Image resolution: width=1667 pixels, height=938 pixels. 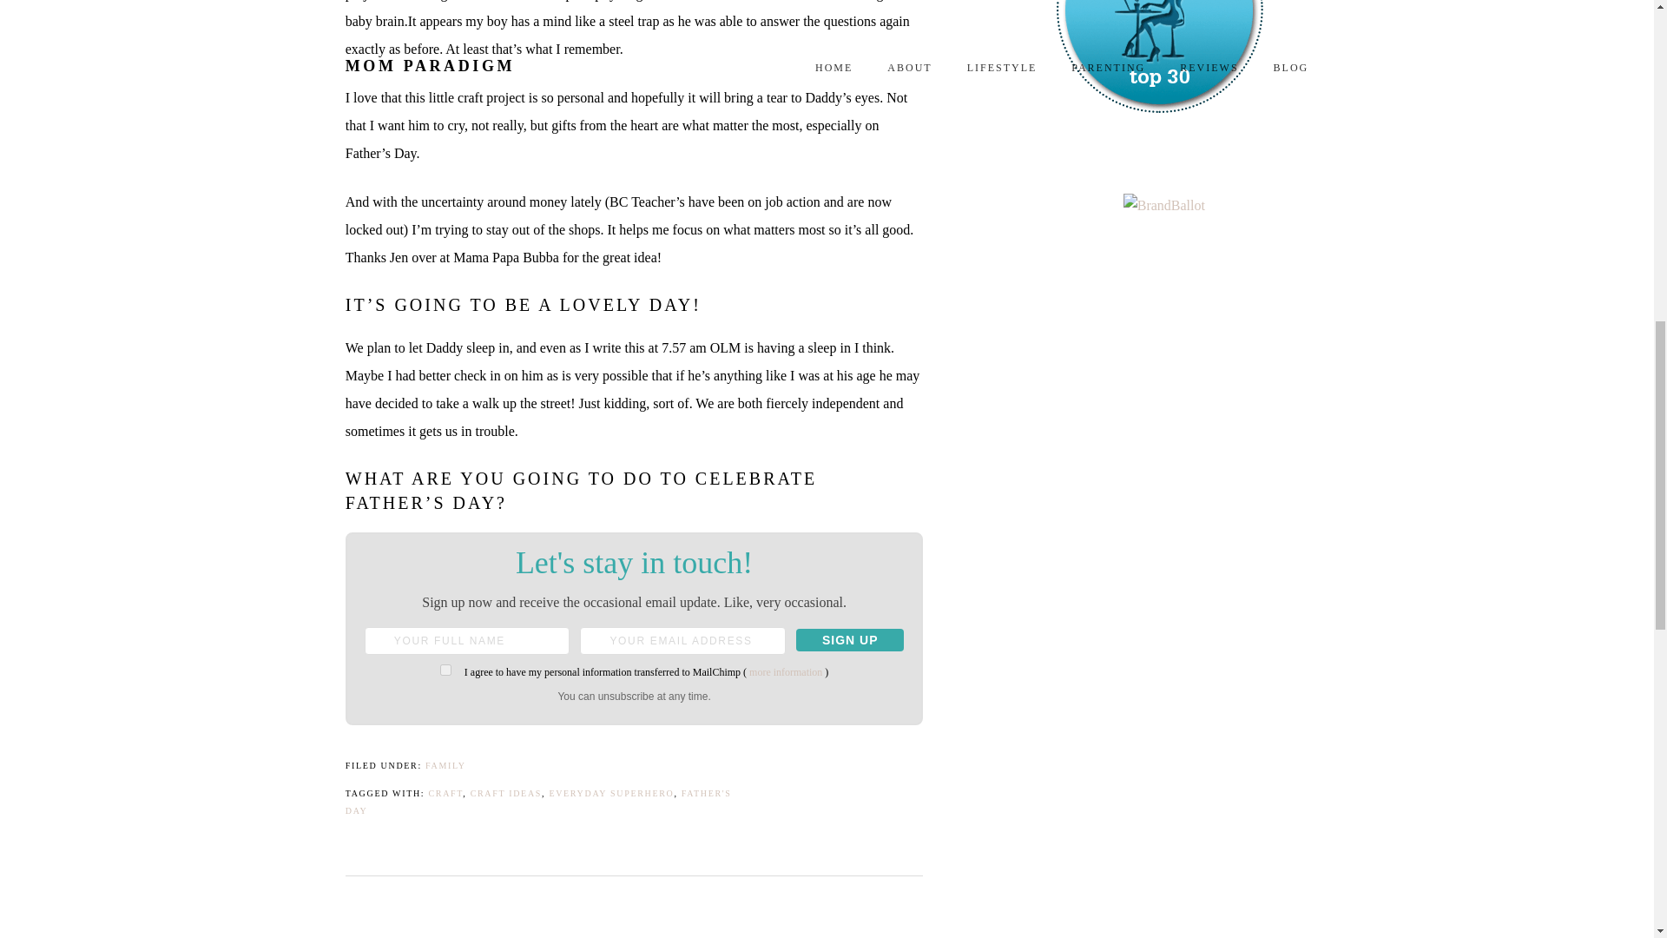 I want to click on FATHER'S DAY, so click(x=538, y=802).